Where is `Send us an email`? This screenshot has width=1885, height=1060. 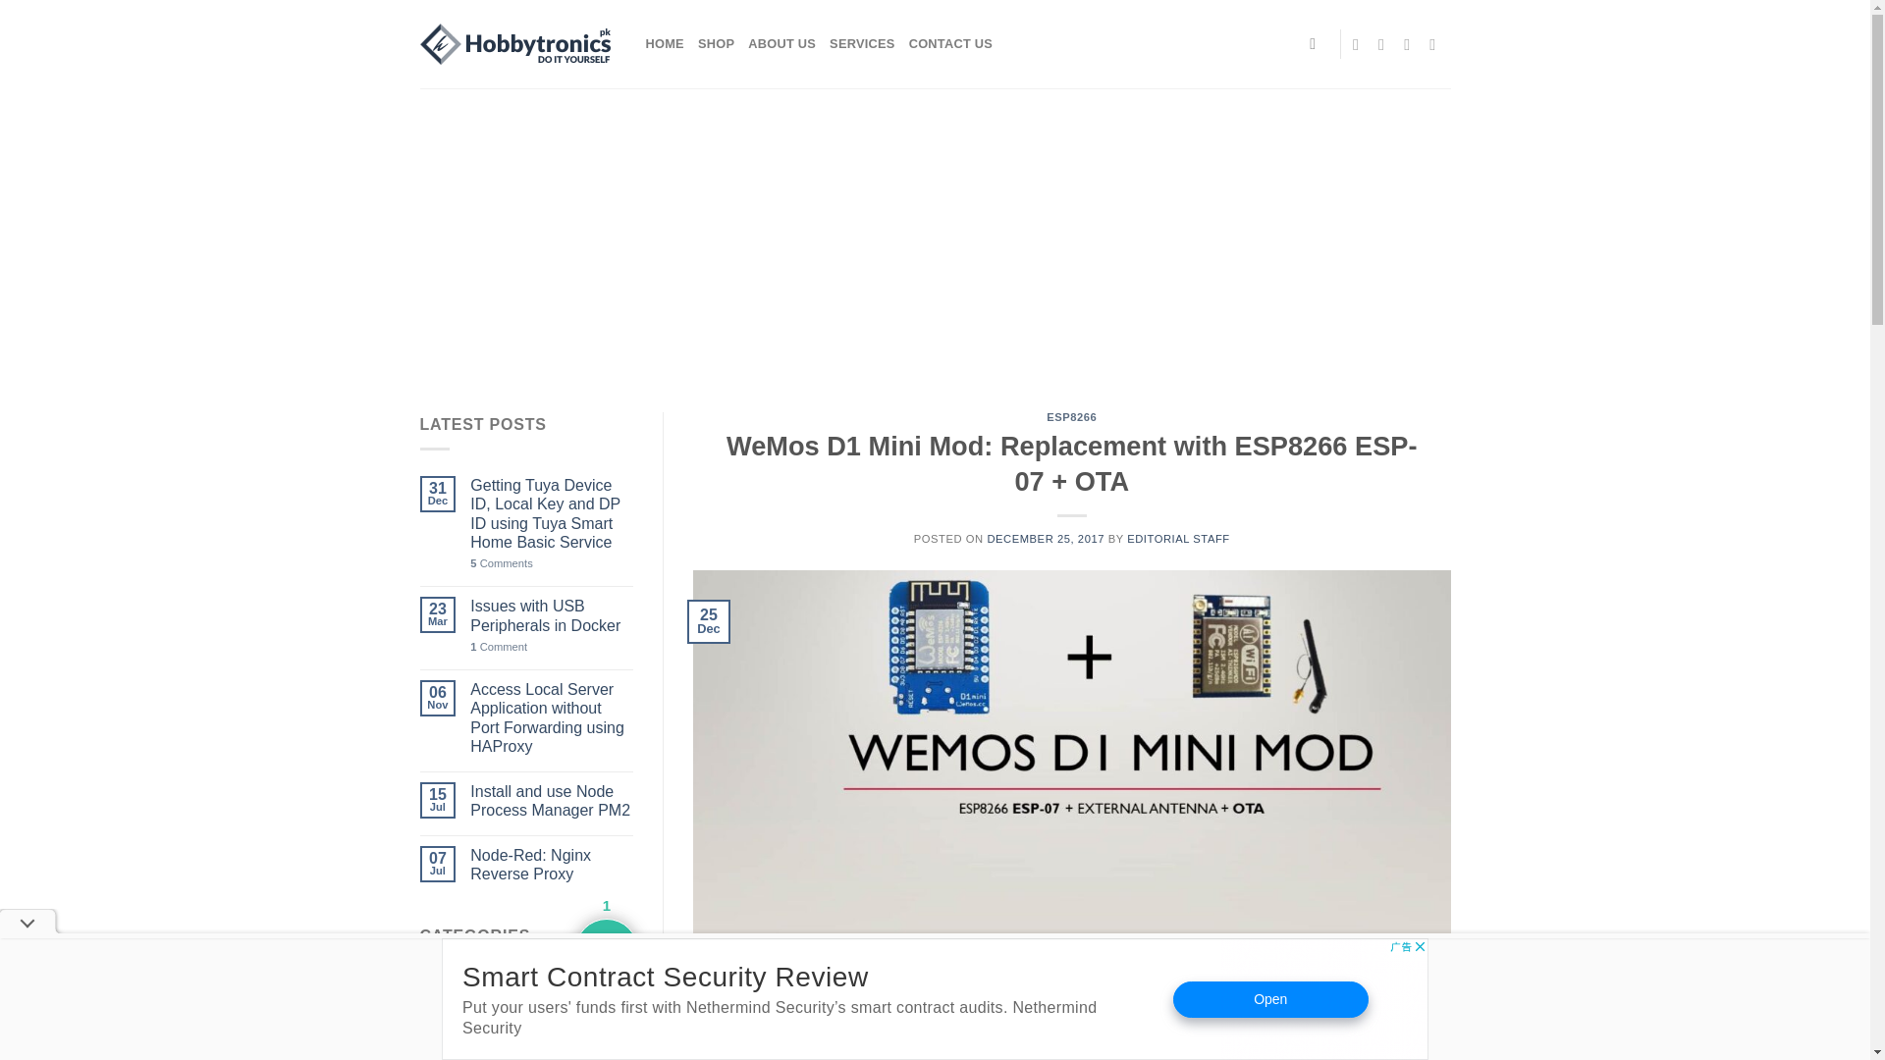
Send us an email is located at coordinates (1412, 43).